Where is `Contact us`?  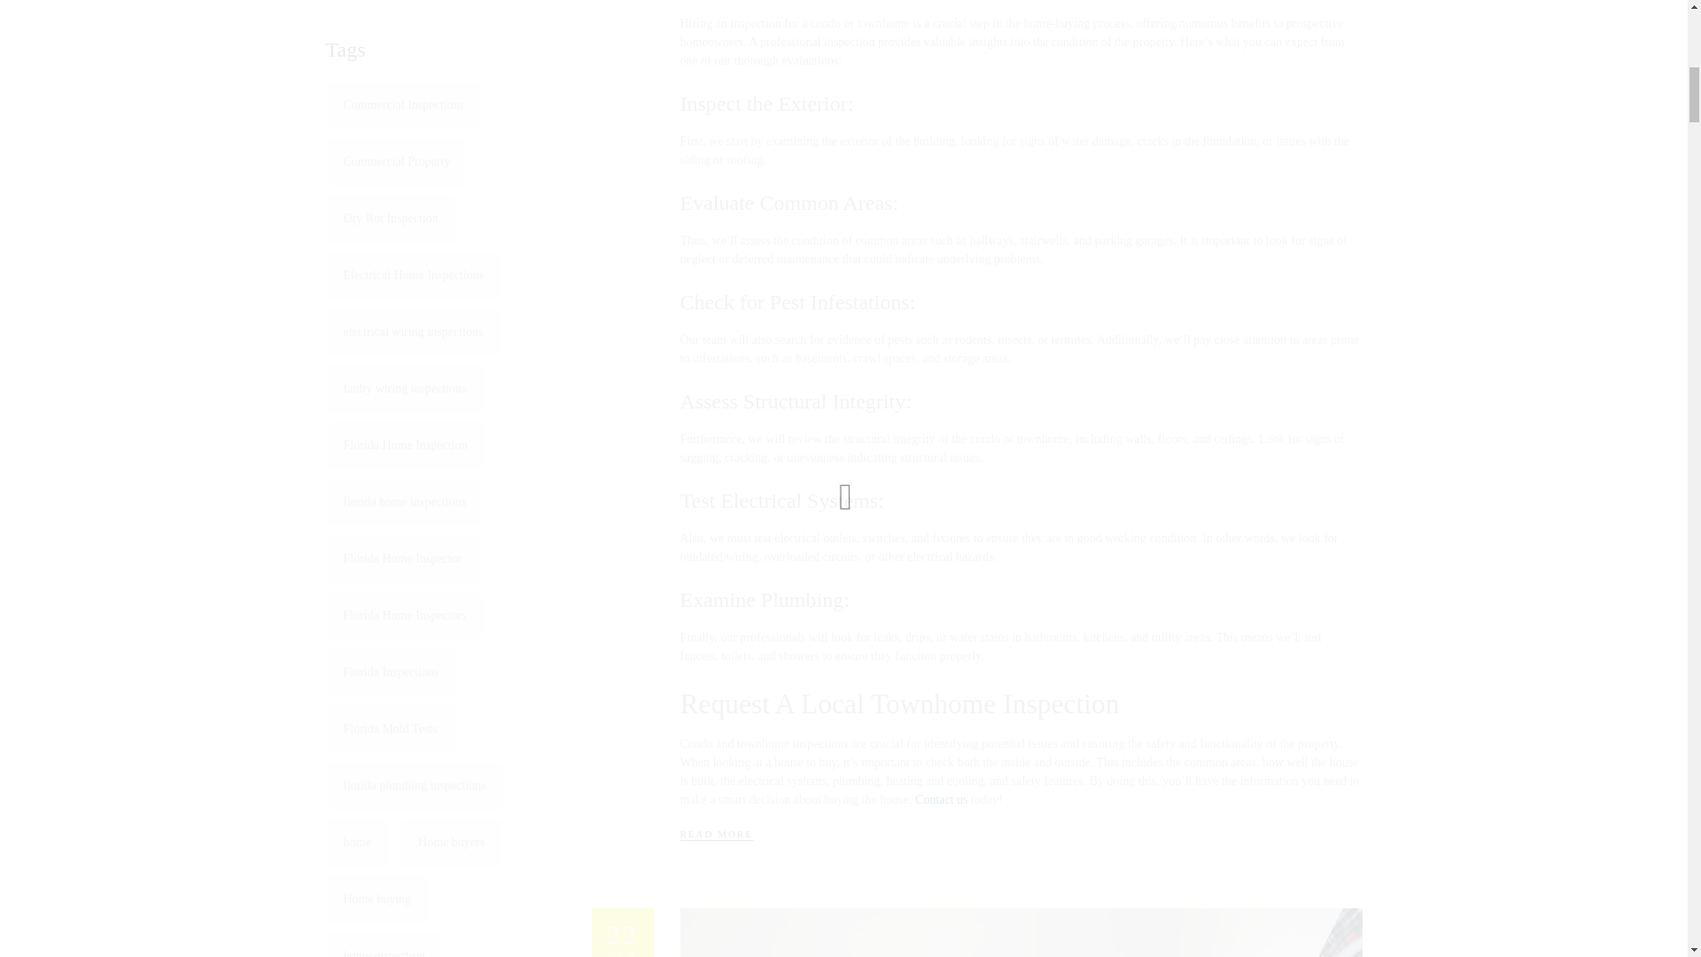 Contact us is located at coordinates (622, 932).